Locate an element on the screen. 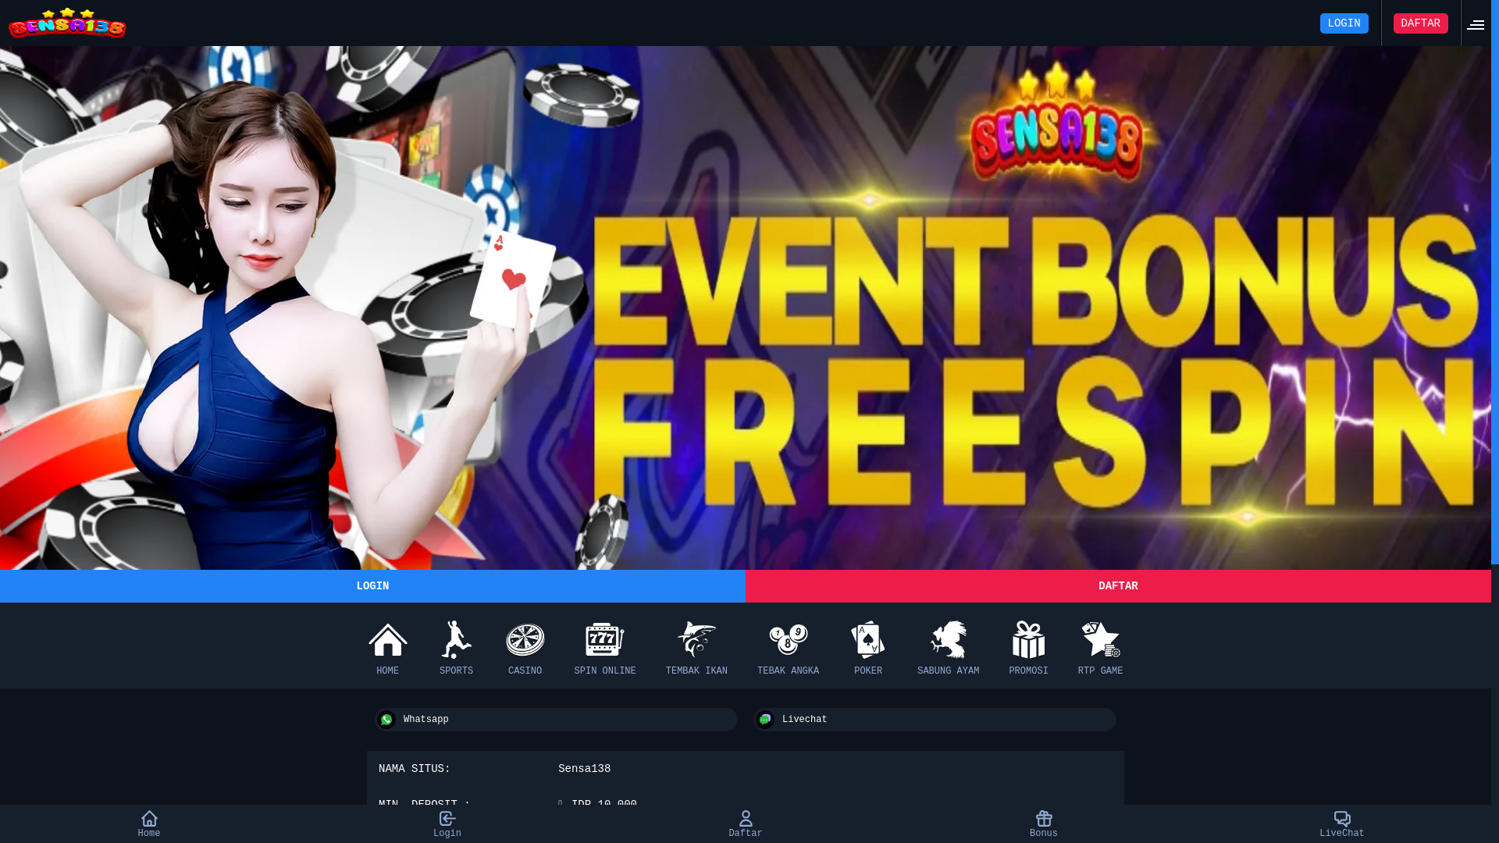  CASINO is located at coordinates (525, 646).